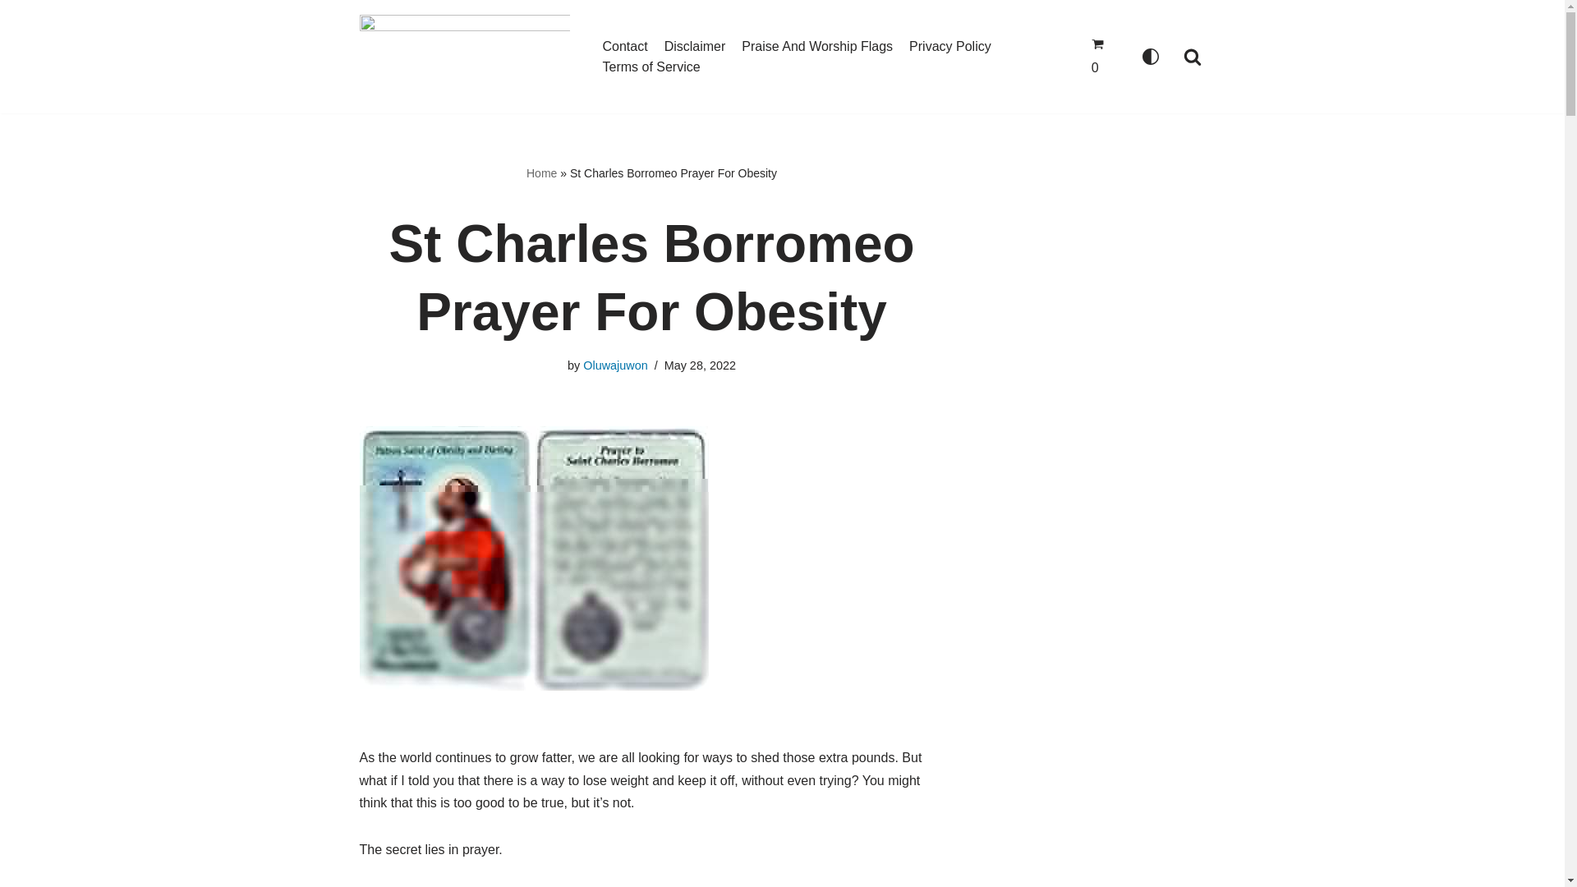 The image size is (1577, 887). What do you see at coordinates (614, 365) in the screenshot?
I see `Posts by Oluwajuwon` at bounding box center [614, 365].